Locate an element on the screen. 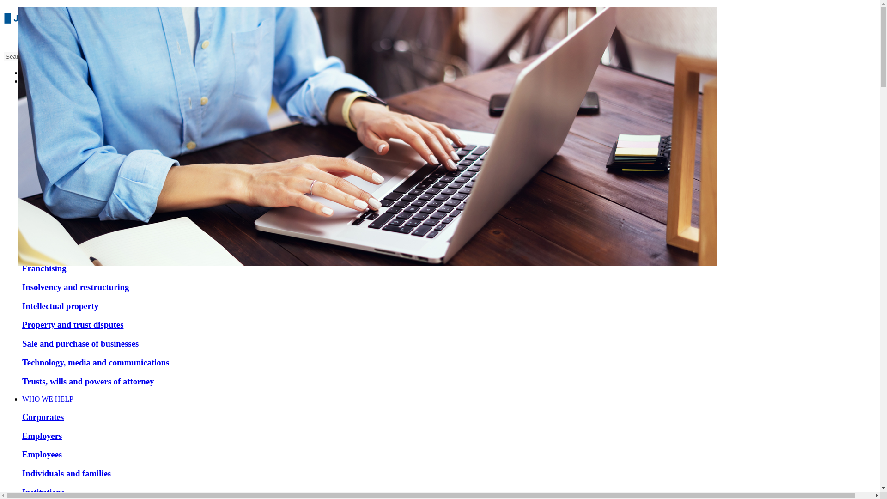 This screenshot has width=887, height=499. Individuals and families is located at coordinates (67, 473).